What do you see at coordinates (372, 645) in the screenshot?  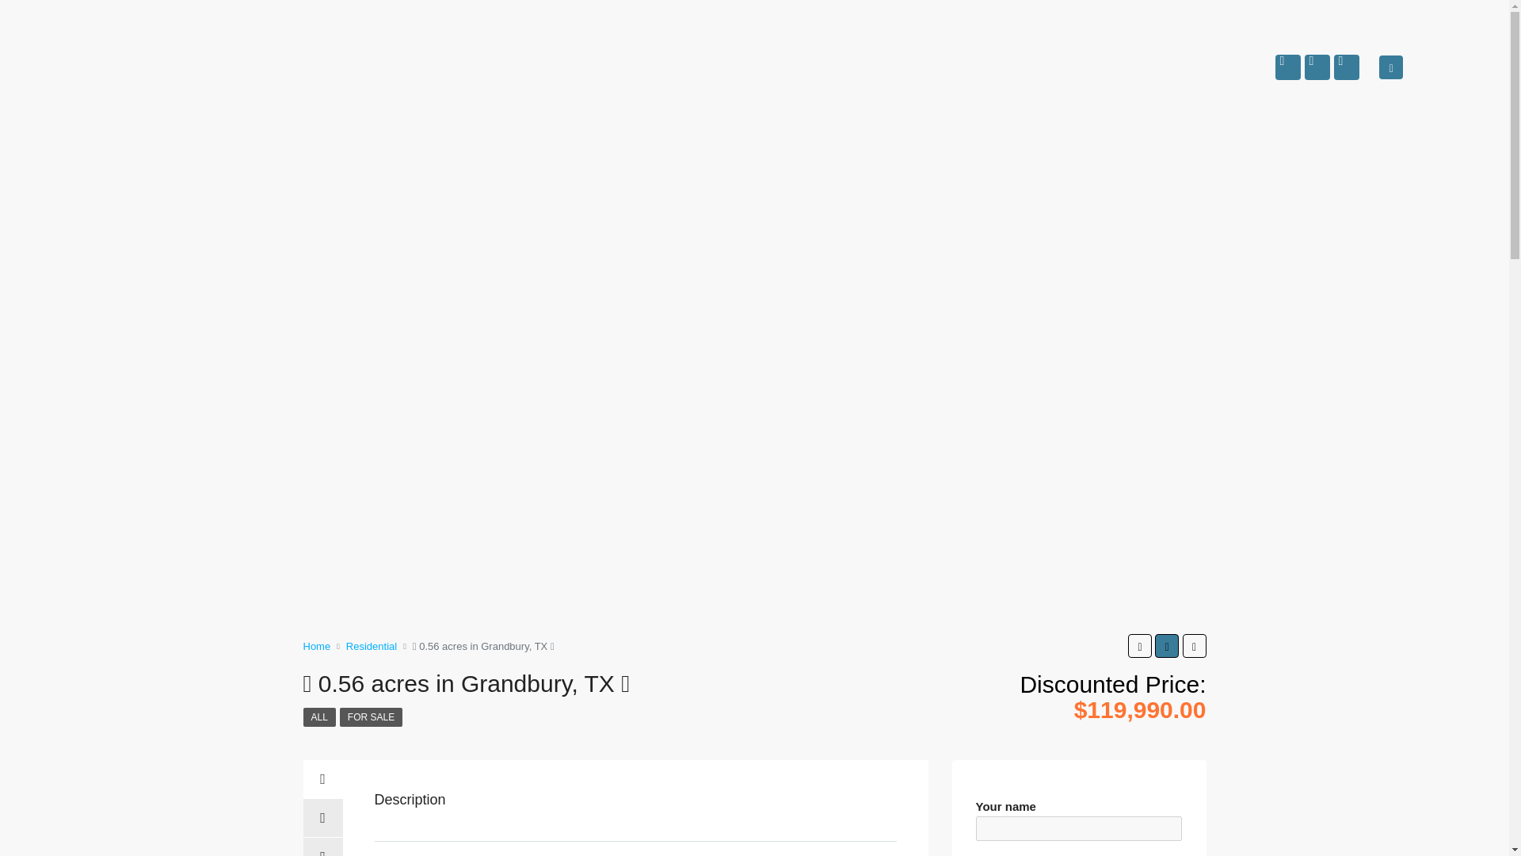 I see `Residential` at bounding box center [372, 645].